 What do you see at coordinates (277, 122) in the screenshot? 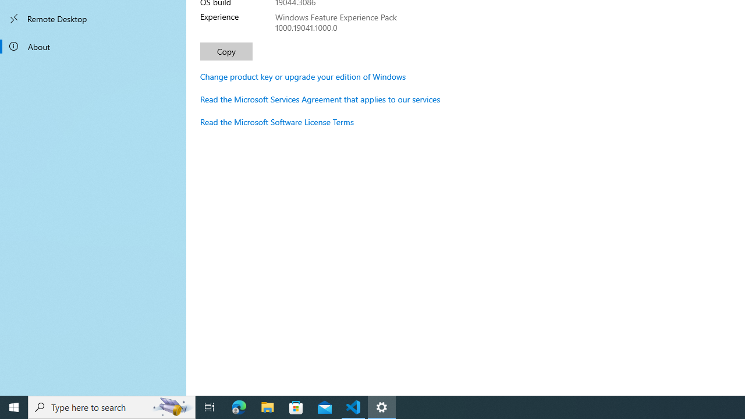
I see `Read the Microsoft Software License Terms` at bounding box center [277, 122].